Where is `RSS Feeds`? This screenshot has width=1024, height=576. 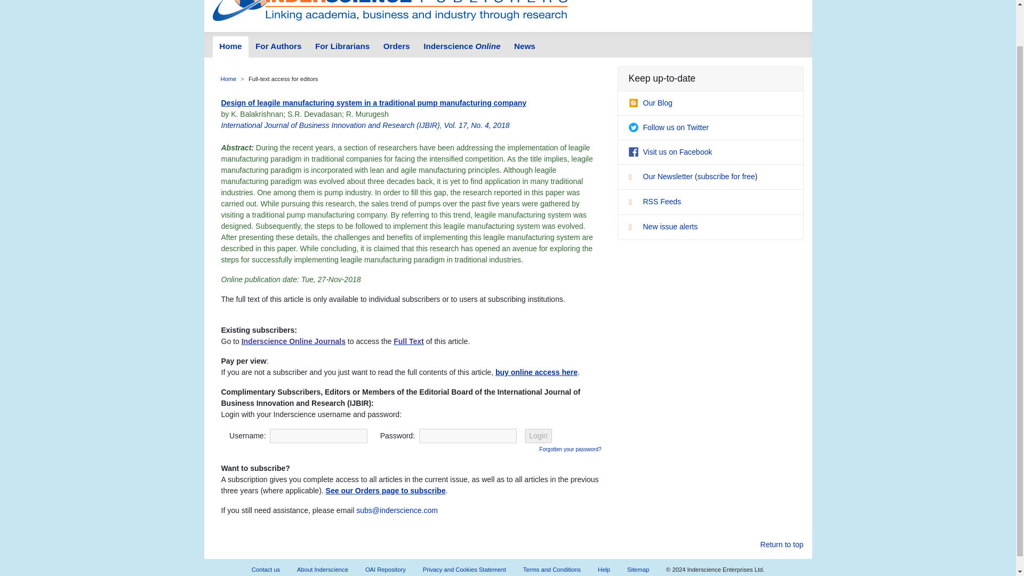 RSS Feeds is located at coordinates (654, 202).